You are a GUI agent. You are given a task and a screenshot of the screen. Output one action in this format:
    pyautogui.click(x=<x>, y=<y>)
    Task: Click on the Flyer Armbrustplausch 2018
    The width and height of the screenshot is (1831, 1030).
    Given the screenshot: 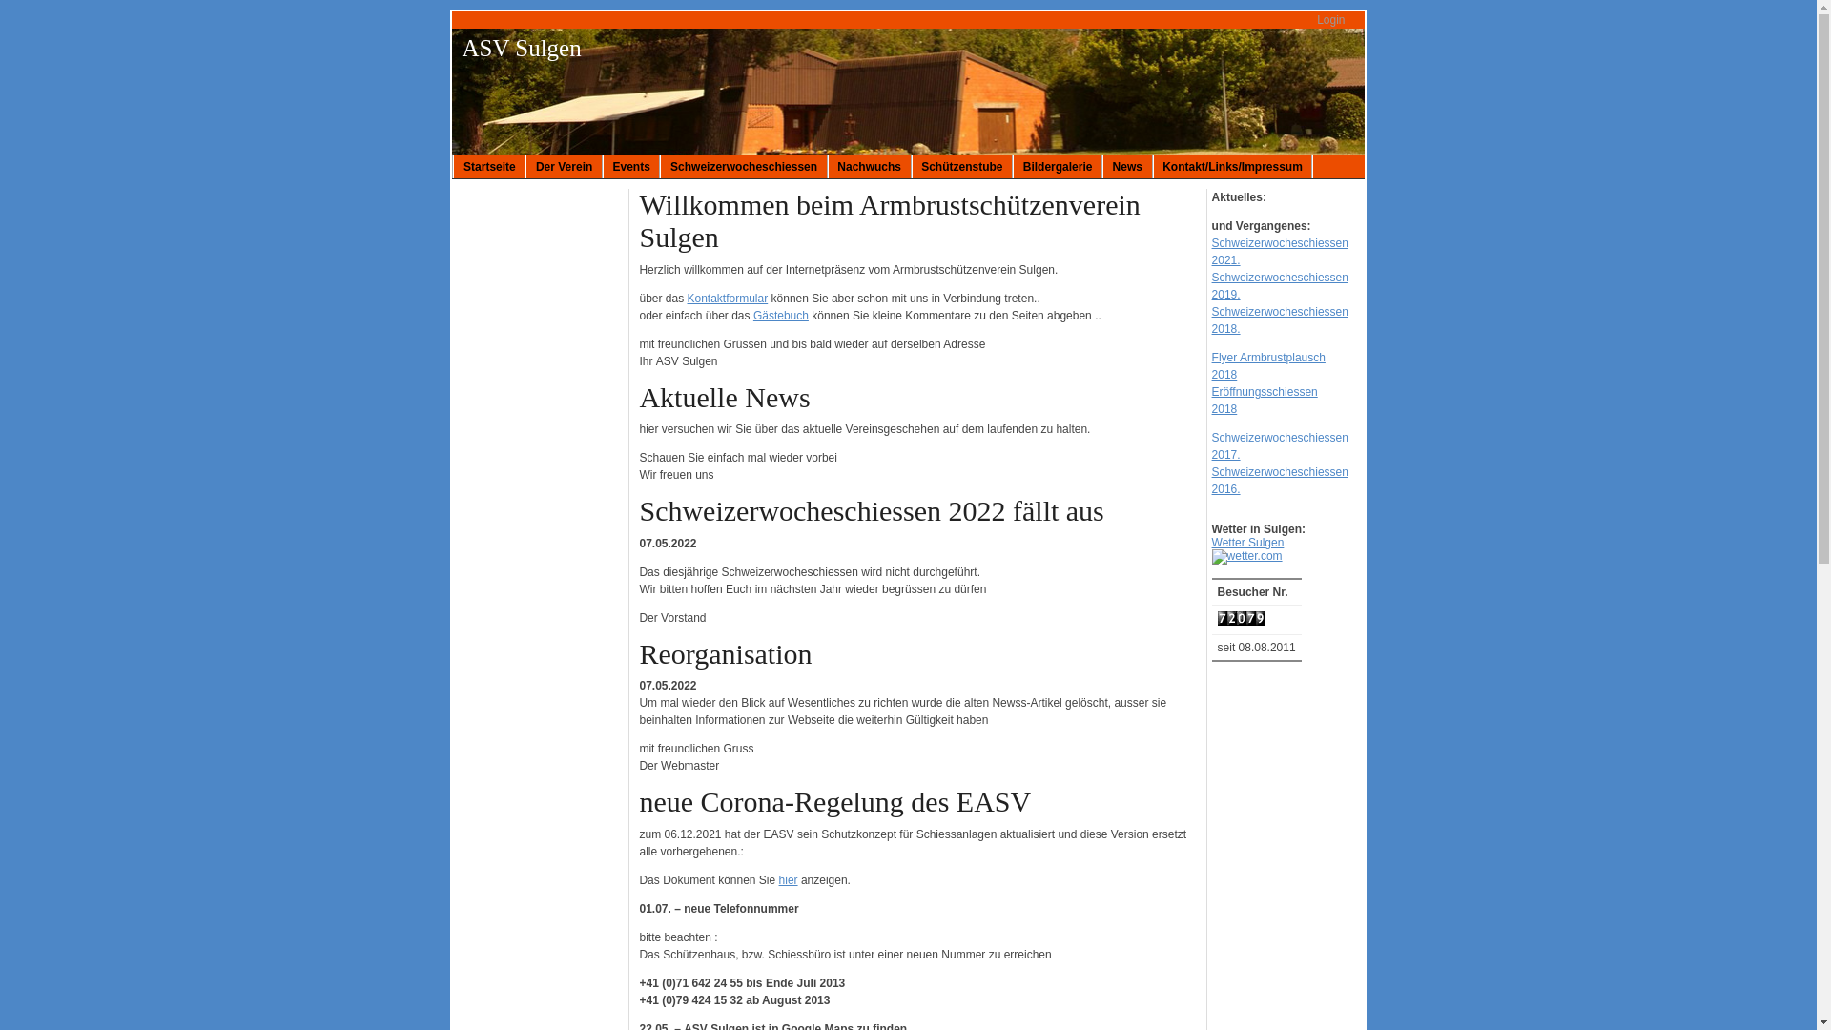 What is the action you would take?
    pyautogui.click(x=1268, y=366)
    